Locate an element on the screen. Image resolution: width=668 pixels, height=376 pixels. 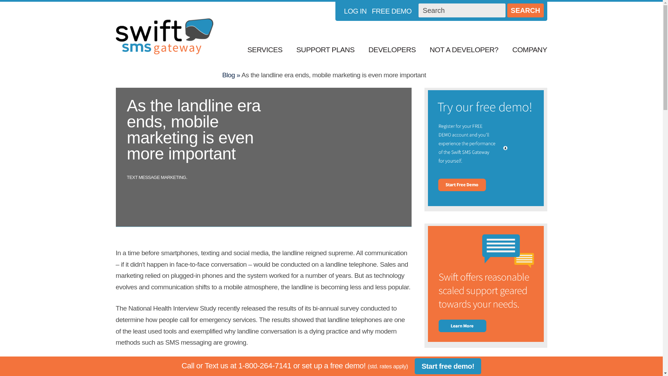
FREE DEMO is located at coordinates (392, 11).